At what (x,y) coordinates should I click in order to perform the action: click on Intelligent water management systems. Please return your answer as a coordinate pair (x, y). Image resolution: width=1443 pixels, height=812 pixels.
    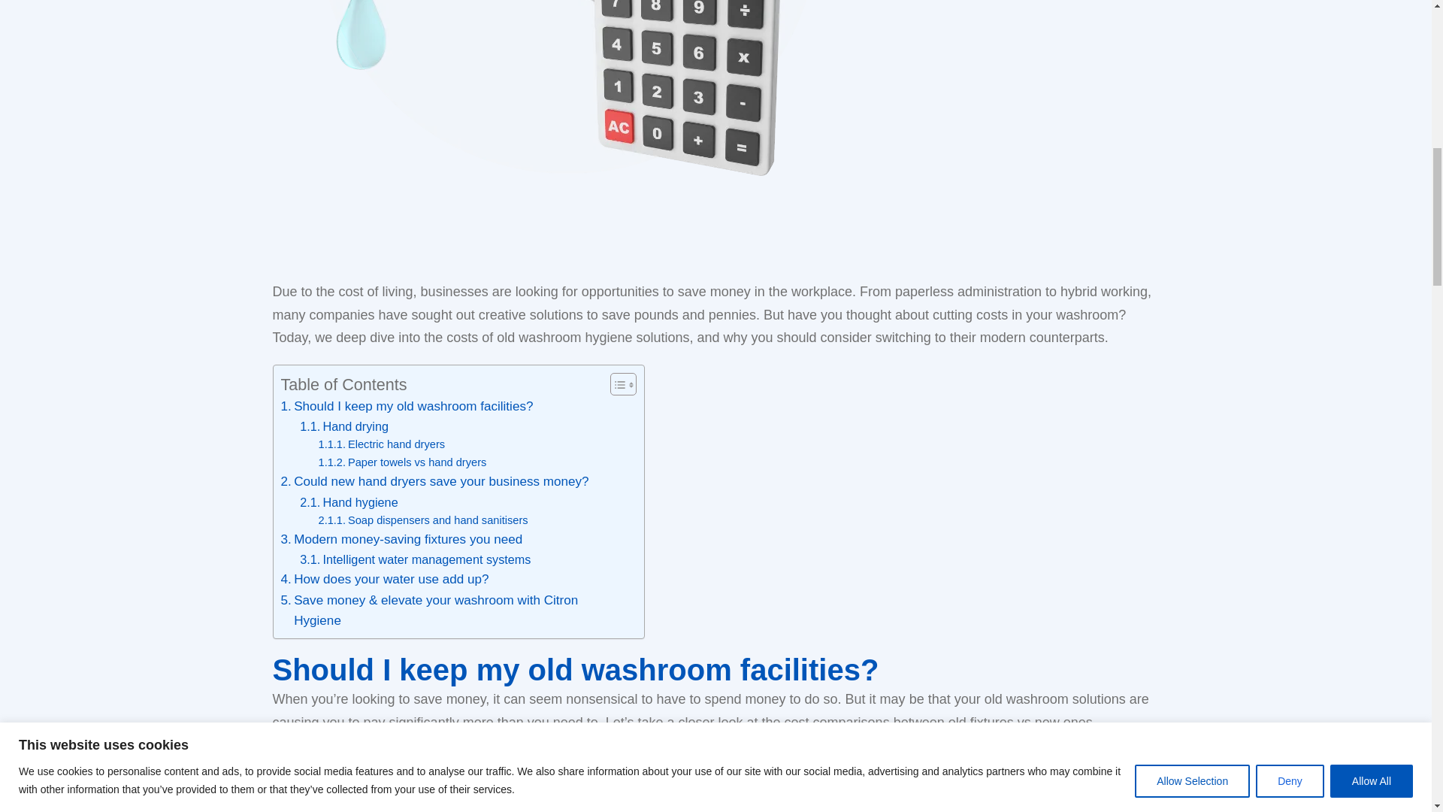
    Looking at the image, I should click on (415, 559).